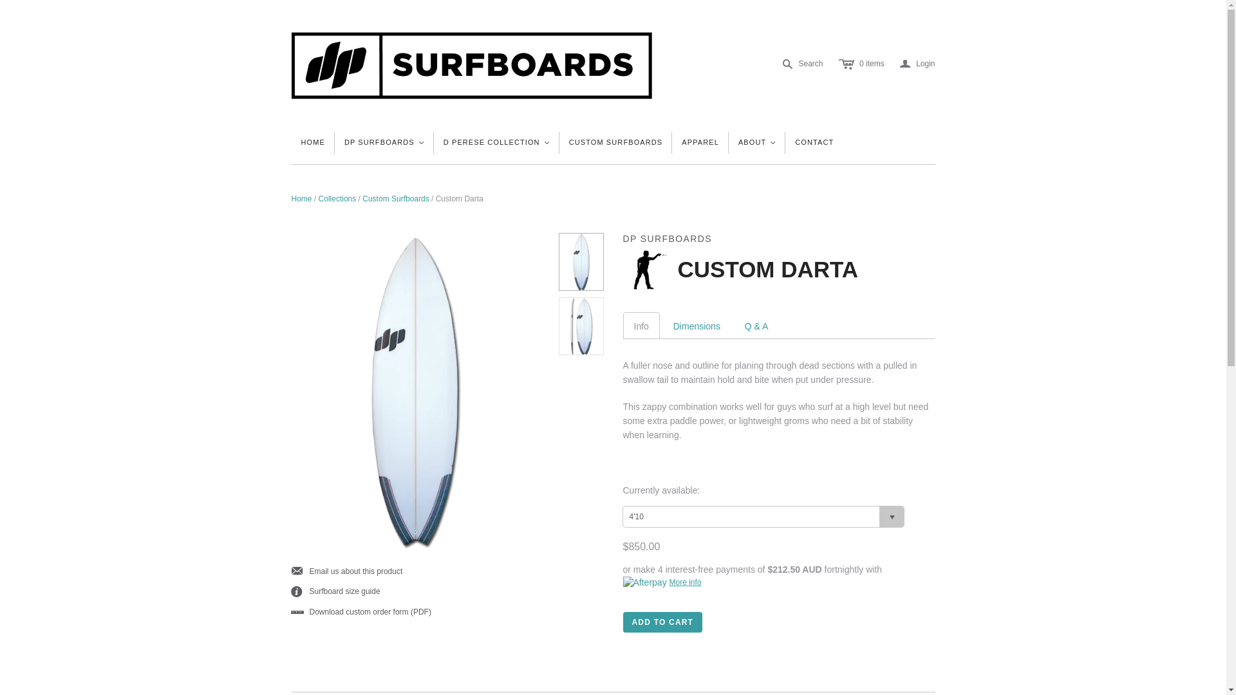 The image size is (1236, 695). What do you see at coordinates (616, 143) in the screenshot?
I see `CUSTOM SURFBOARDS` at bounding box center [616, 143].